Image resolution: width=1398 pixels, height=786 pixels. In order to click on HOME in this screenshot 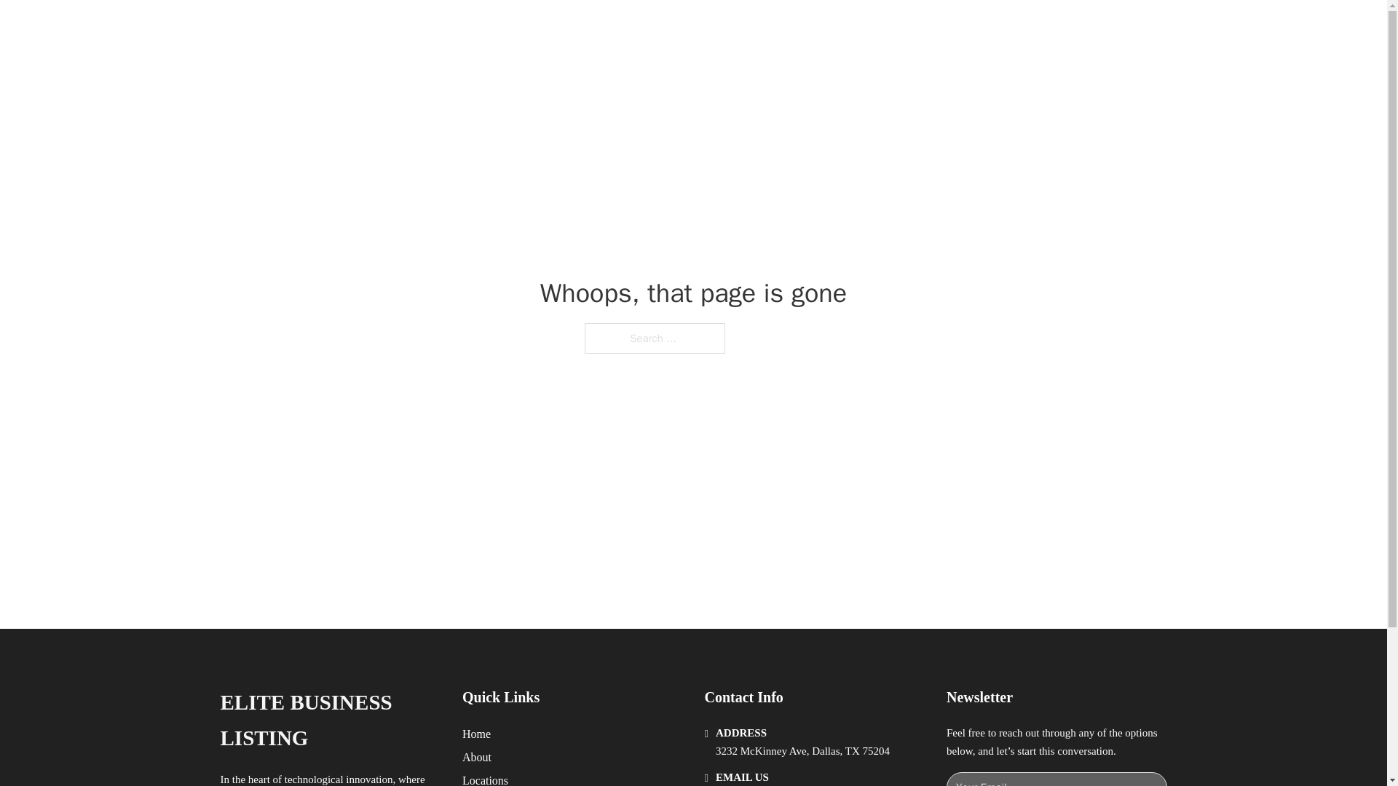, I will do `click(882, 28)`.